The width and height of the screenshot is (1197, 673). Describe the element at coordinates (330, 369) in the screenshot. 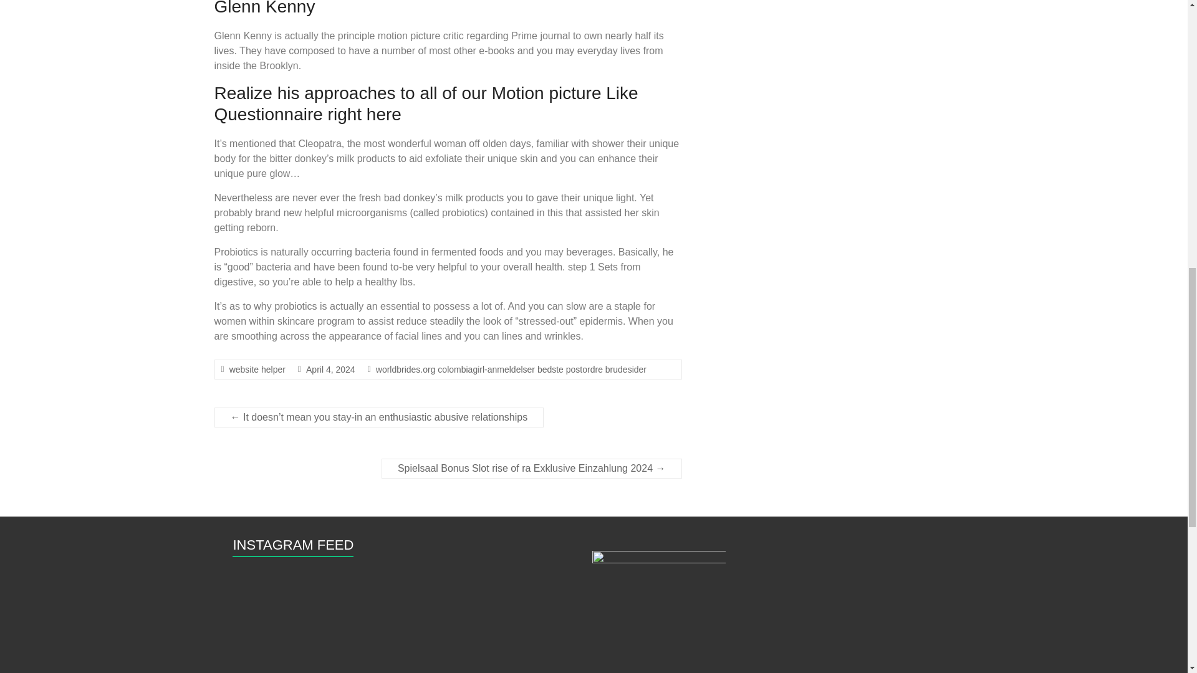

I see `April 4, 2024` at that location.